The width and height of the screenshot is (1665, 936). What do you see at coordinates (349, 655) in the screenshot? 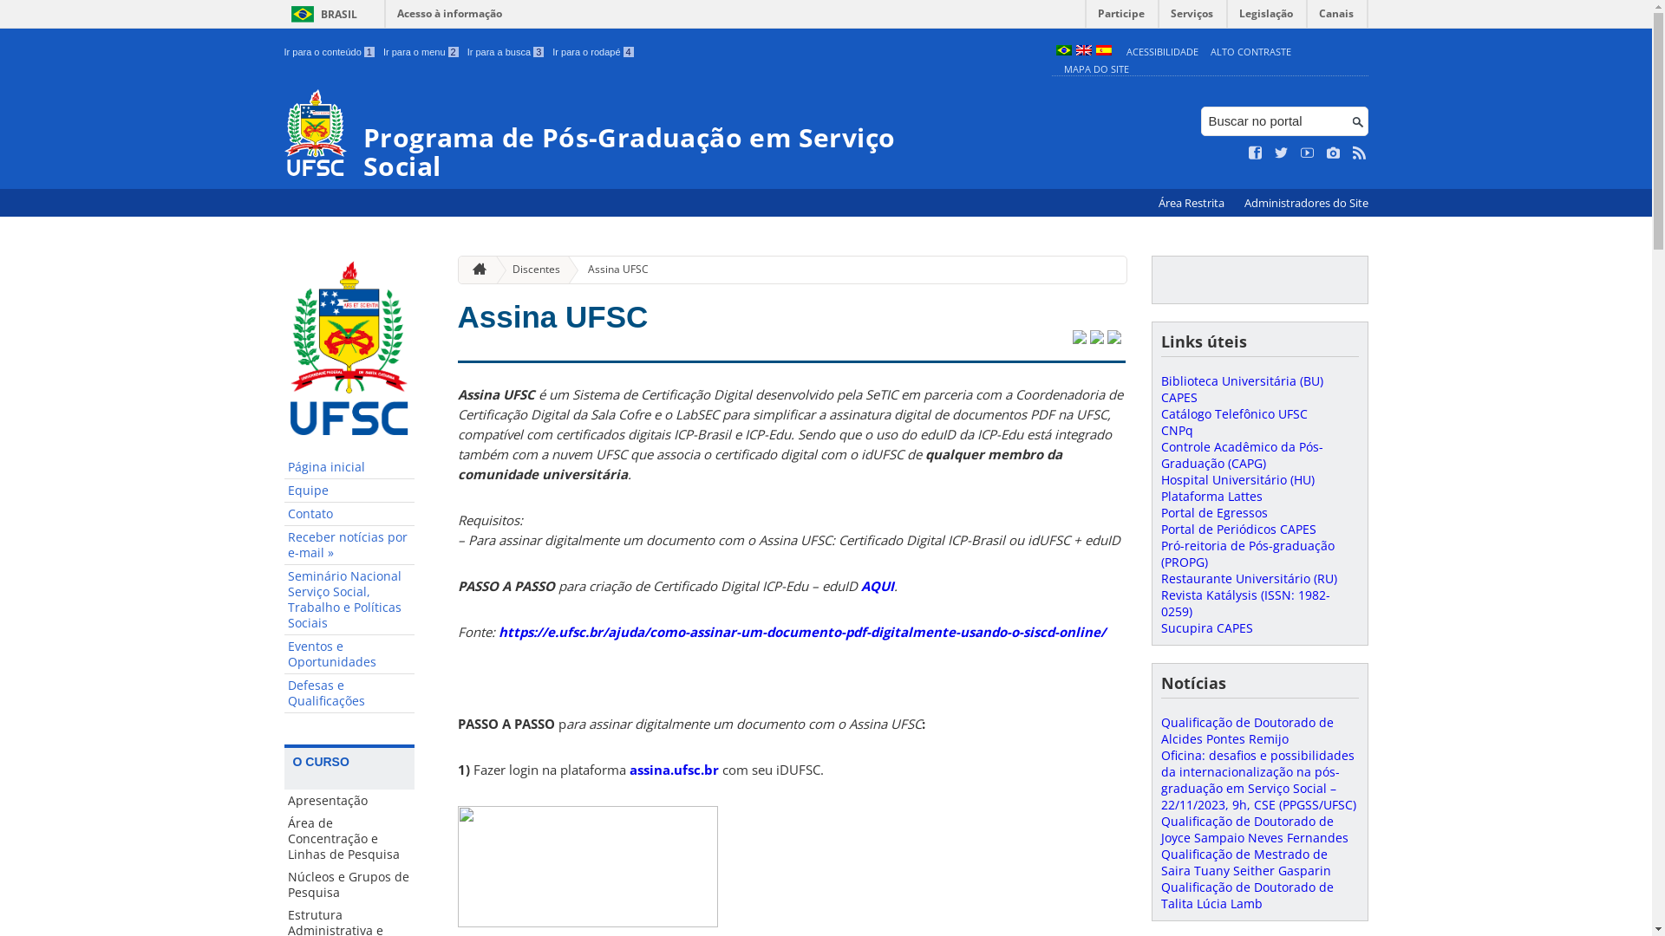
I see `Eventos e Oportunidades` at bounding box center [349, 655].